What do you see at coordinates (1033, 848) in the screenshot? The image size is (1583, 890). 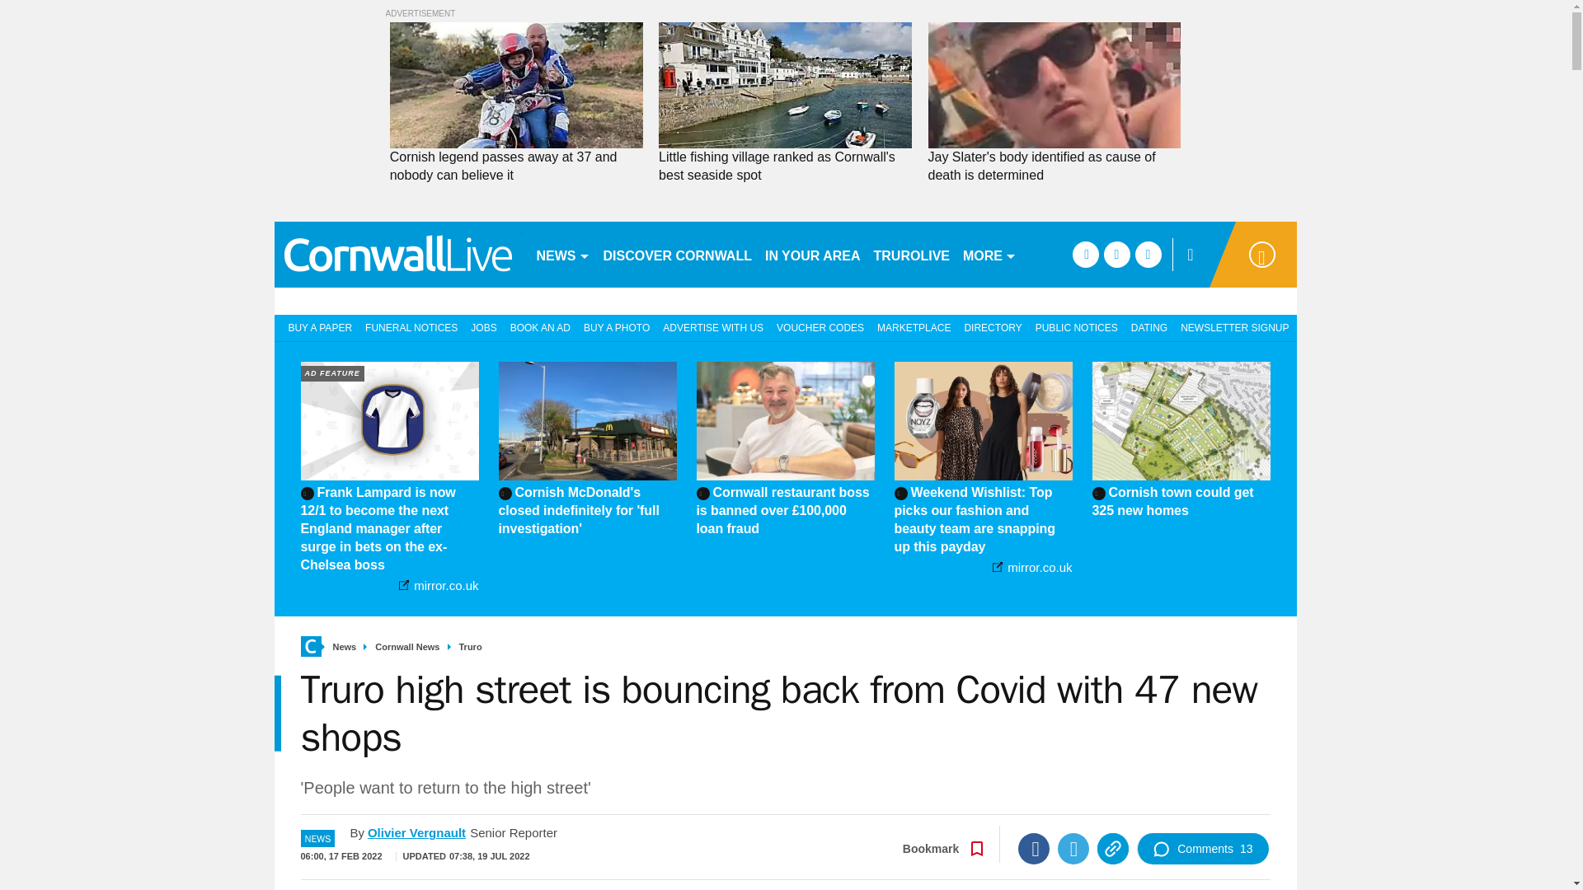 I see `Facebook` at bounding box center [1033, 848].